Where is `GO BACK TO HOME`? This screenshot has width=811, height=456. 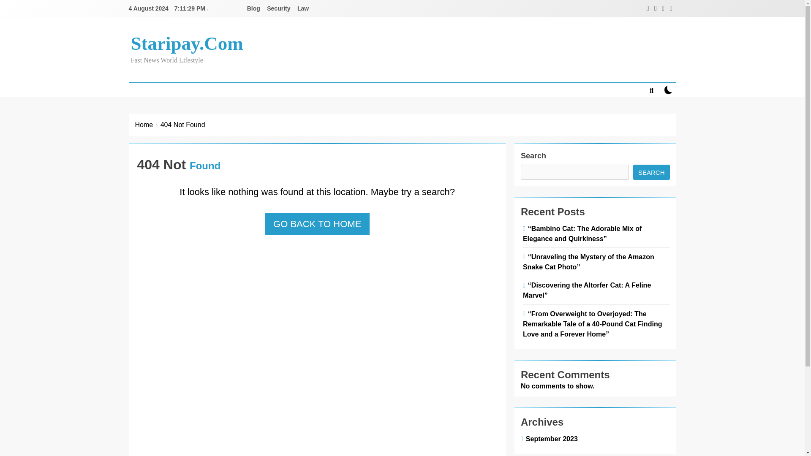
GO BACK TO HOME is located at coordinates (317, 224).